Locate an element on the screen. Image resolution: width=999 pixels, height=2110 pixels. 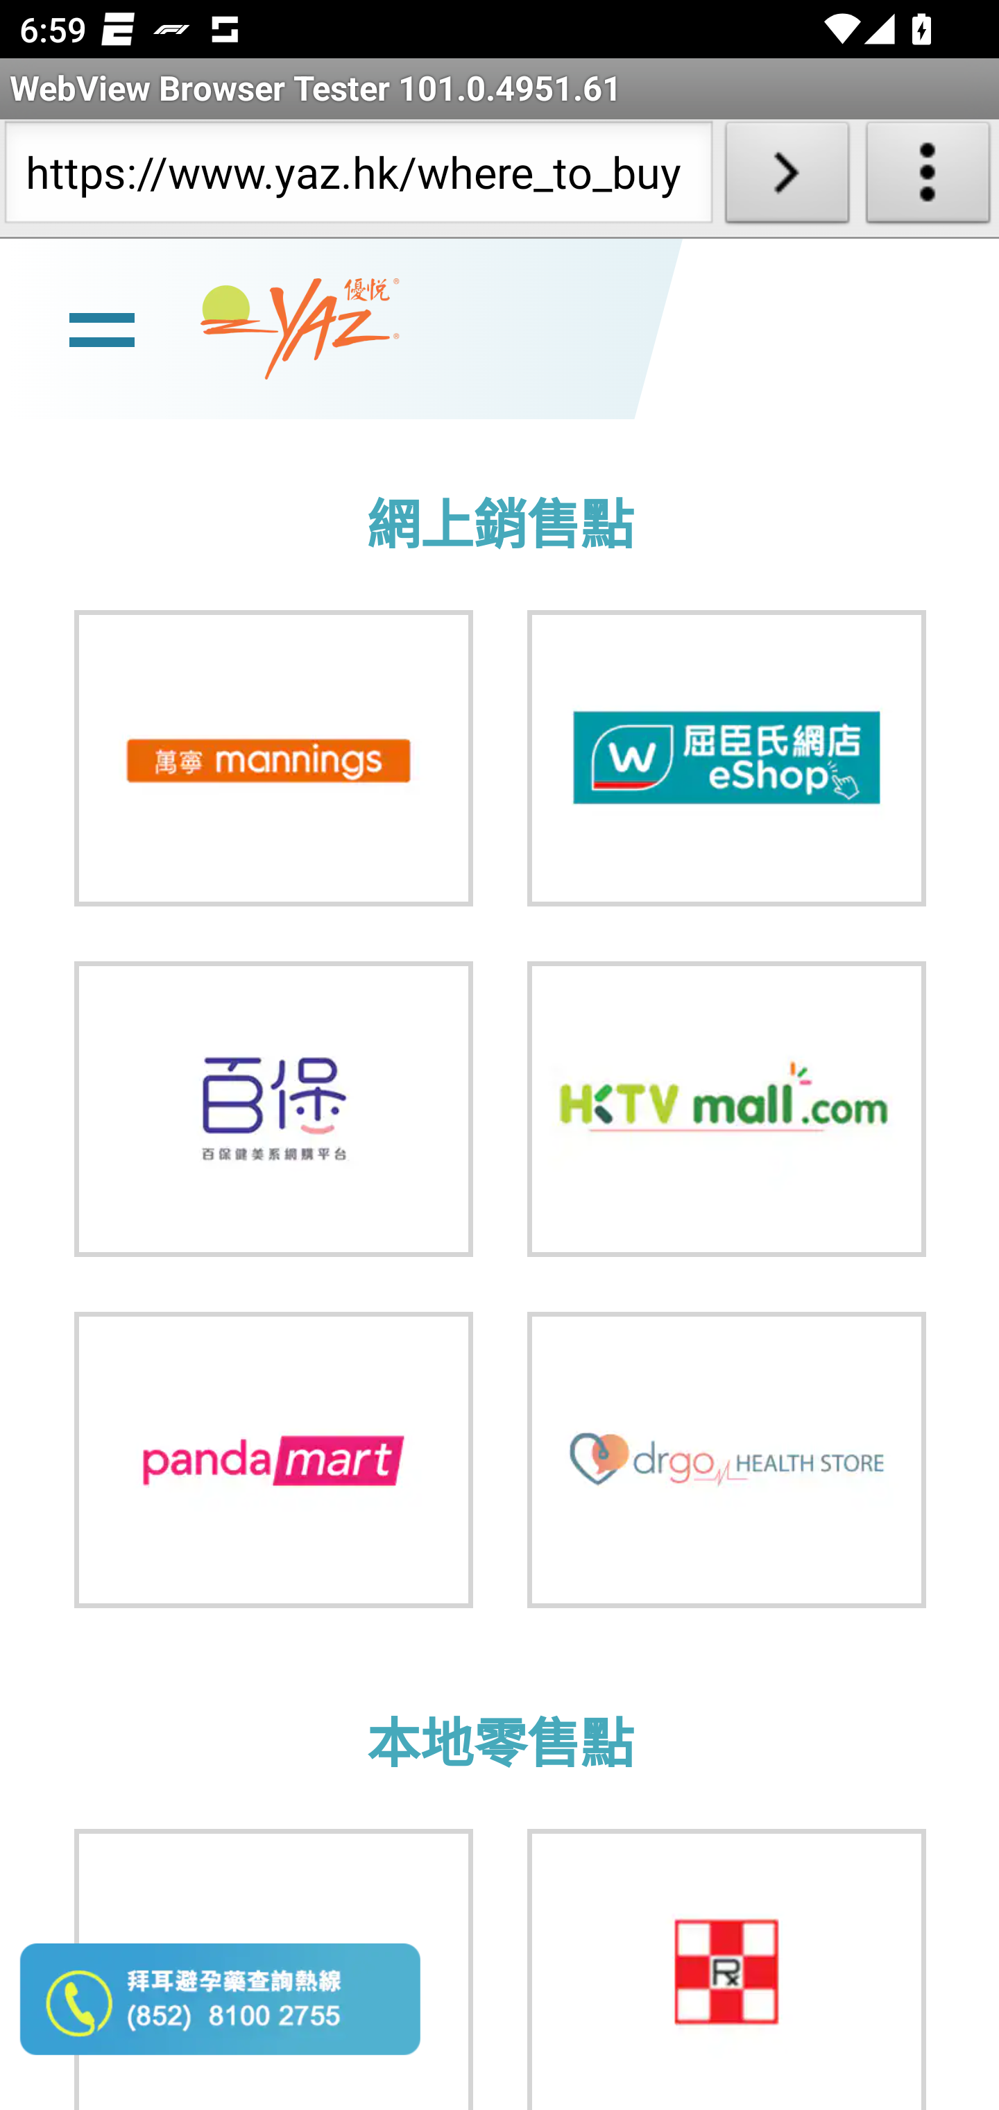
867879 is located at coordinates (273, 758).